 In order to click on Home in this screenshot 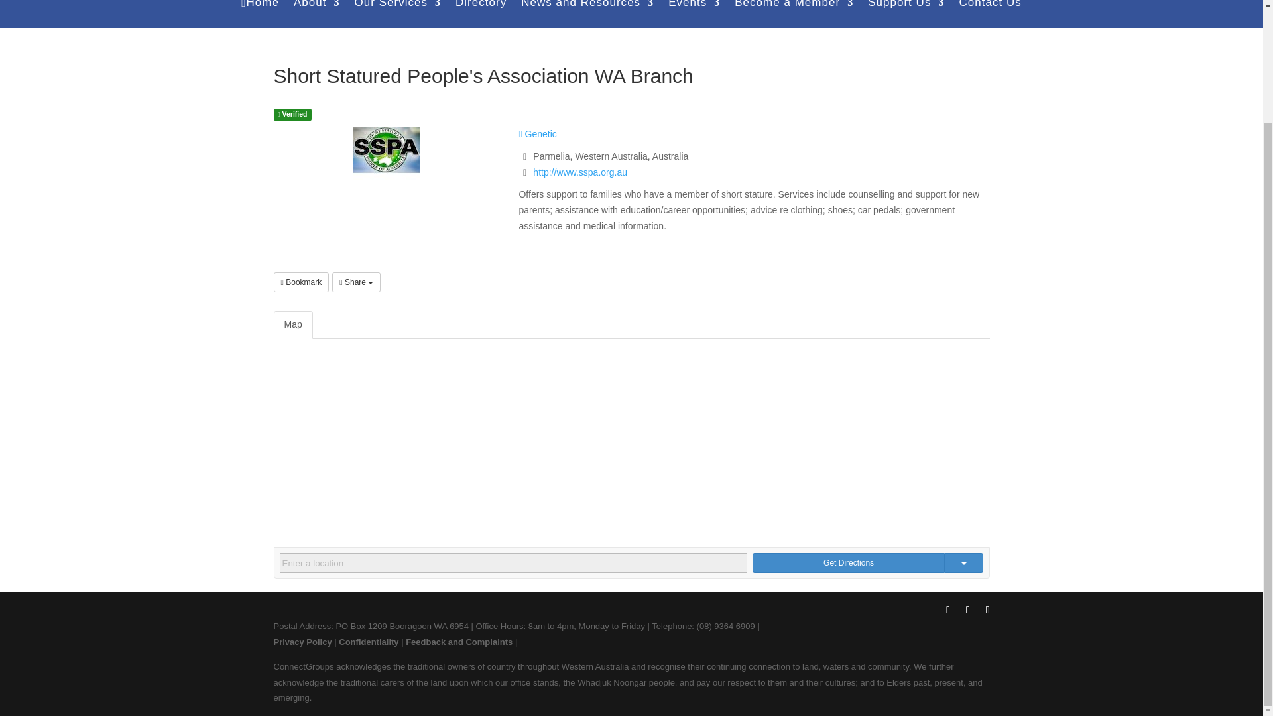, I will do `click(260, 14)`.